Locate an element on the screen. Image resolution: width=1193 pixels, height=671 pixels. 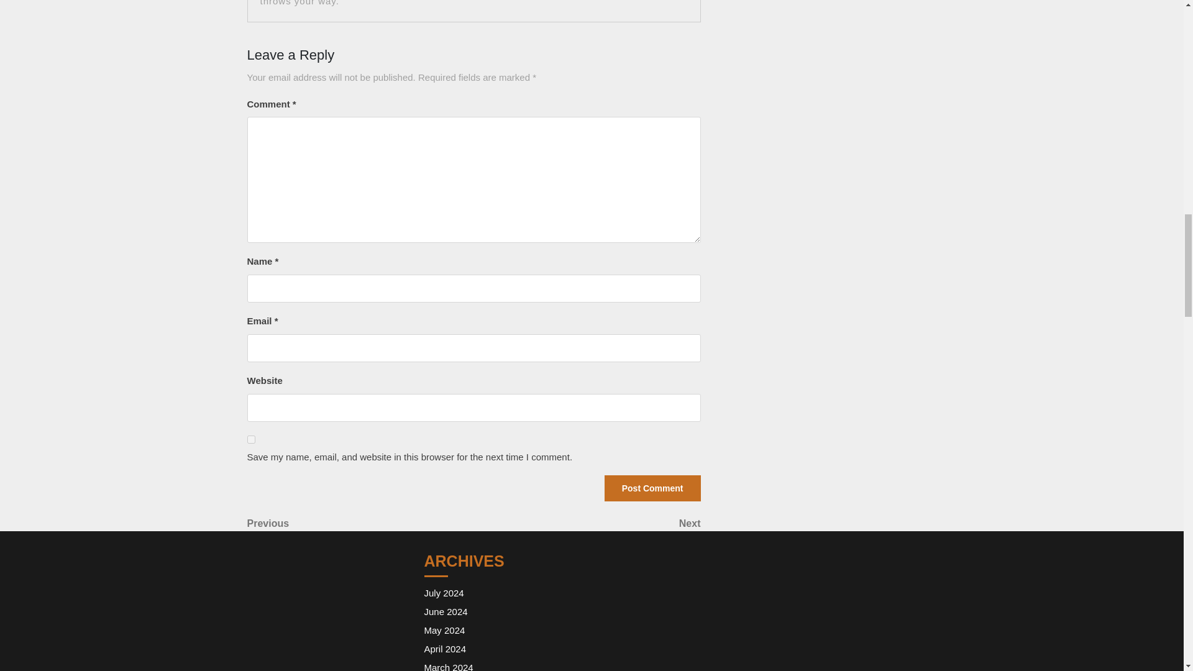
May 2024 is located at coordinates (444, 630).